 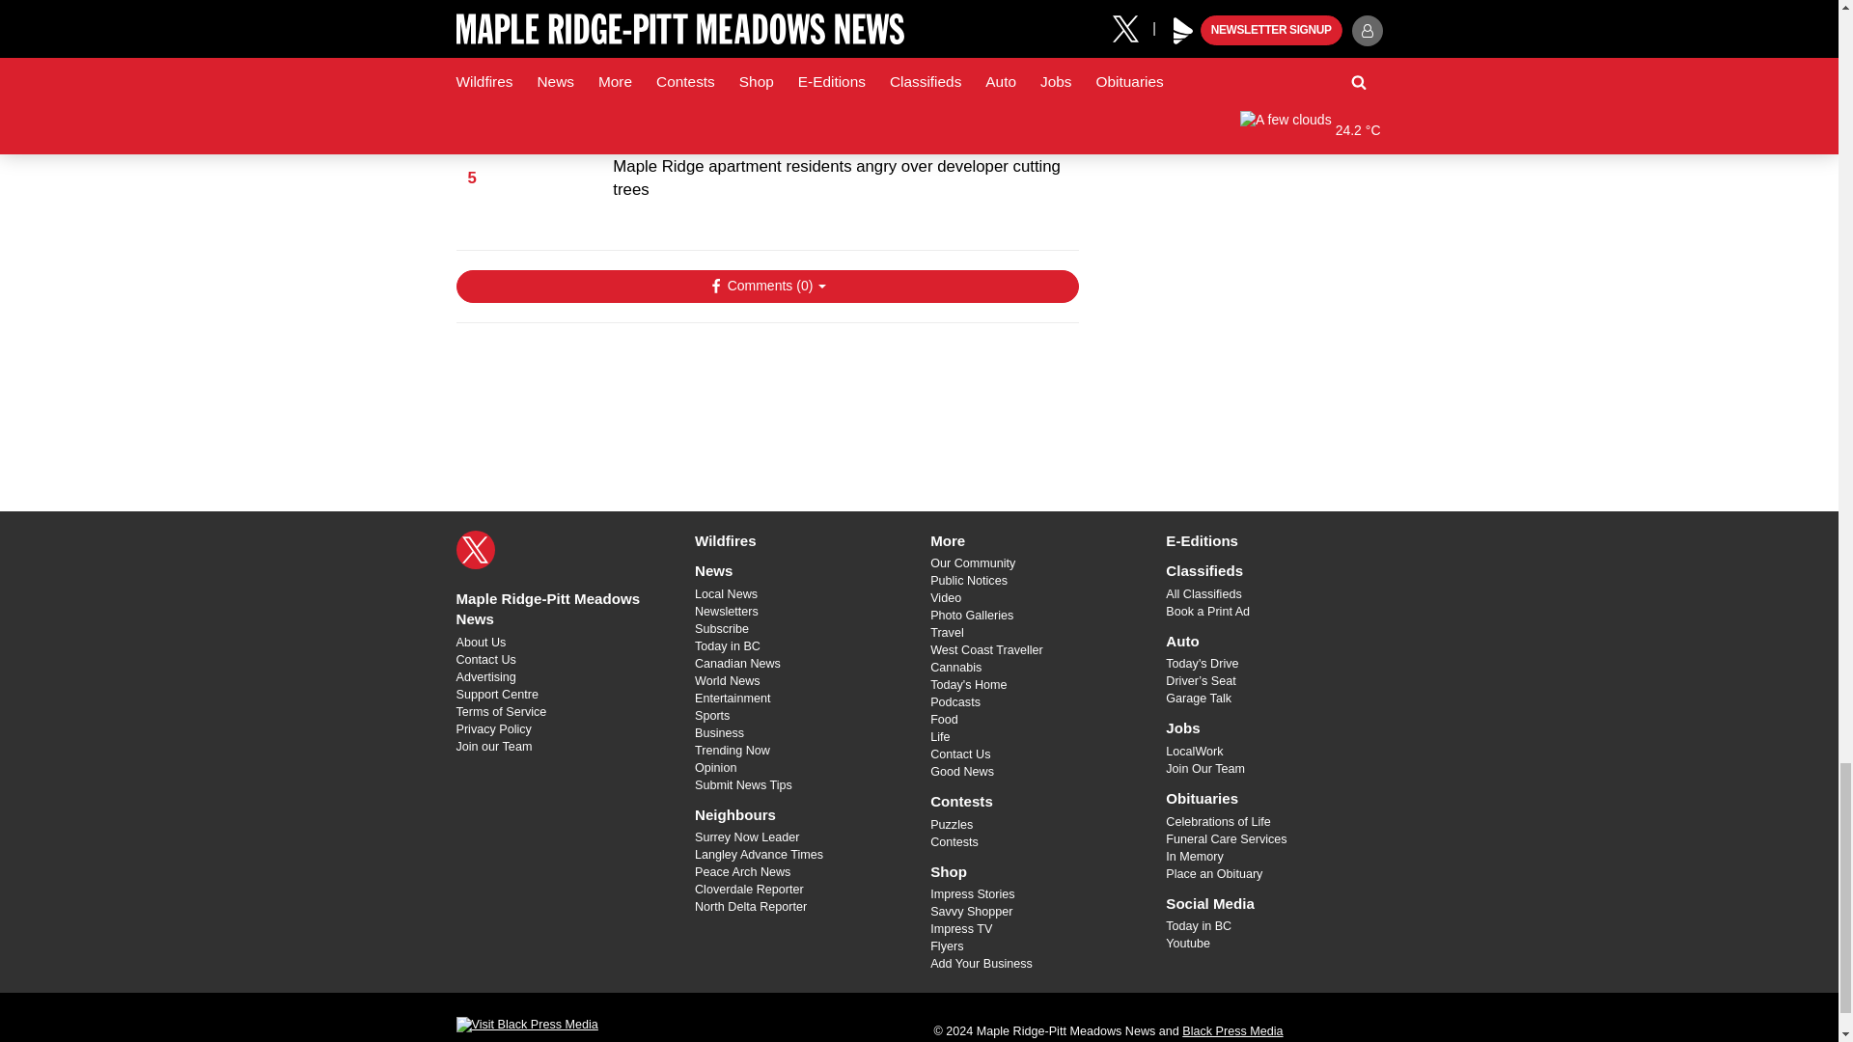 I want to click on Show Comments, so click(x=766, y=286).